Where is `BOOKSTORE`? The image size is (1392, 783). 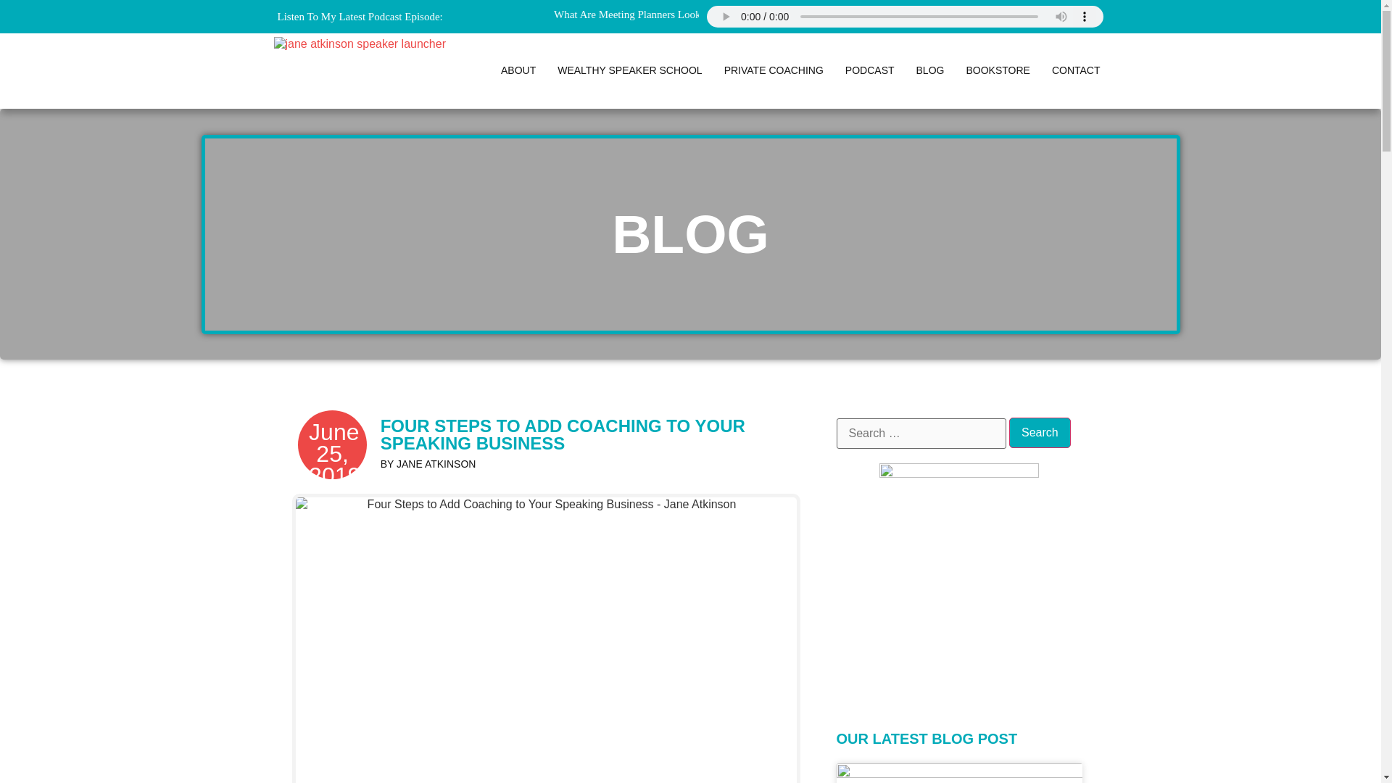
BOOKSTORE is located at coordinates (998, 70).